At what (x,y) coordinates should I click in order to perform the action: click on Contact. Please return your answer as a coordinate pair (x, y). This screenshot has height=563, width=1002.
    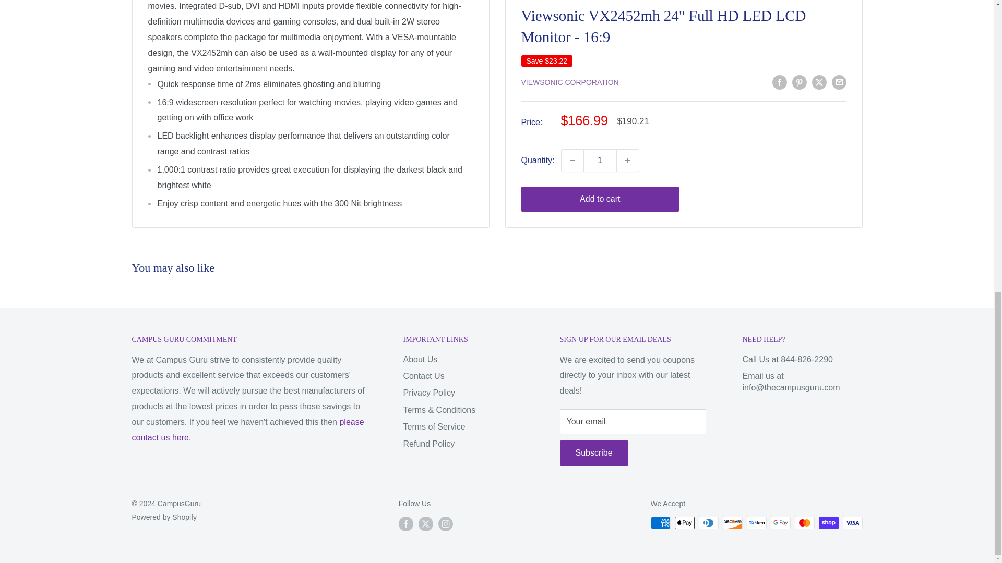
    Looking at the image, I should click on (247, 430).